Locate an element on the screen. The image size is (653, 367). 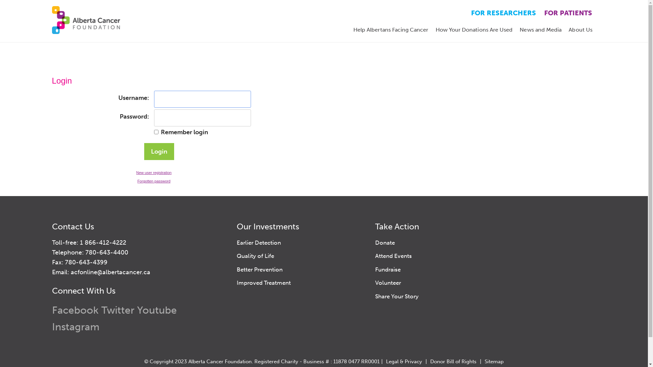
Quality of Life is located at coordinates (255, 256).